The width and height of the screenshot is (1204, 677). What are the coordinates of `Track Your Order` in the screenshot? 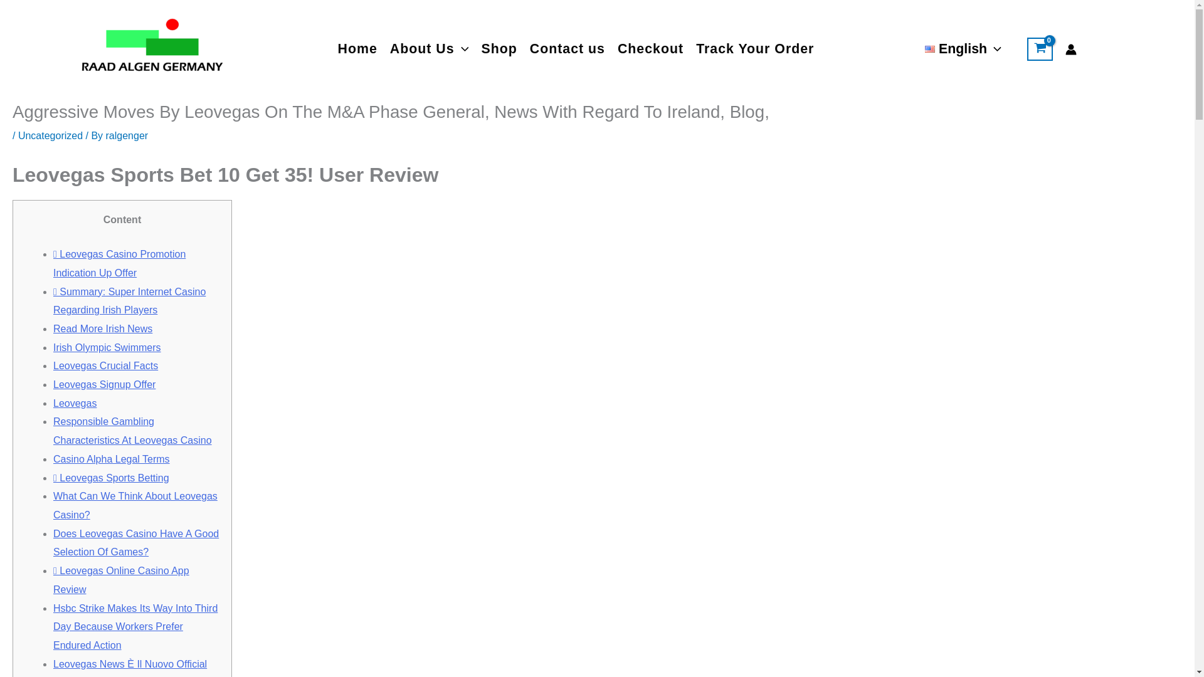 It's located at (755, 49).